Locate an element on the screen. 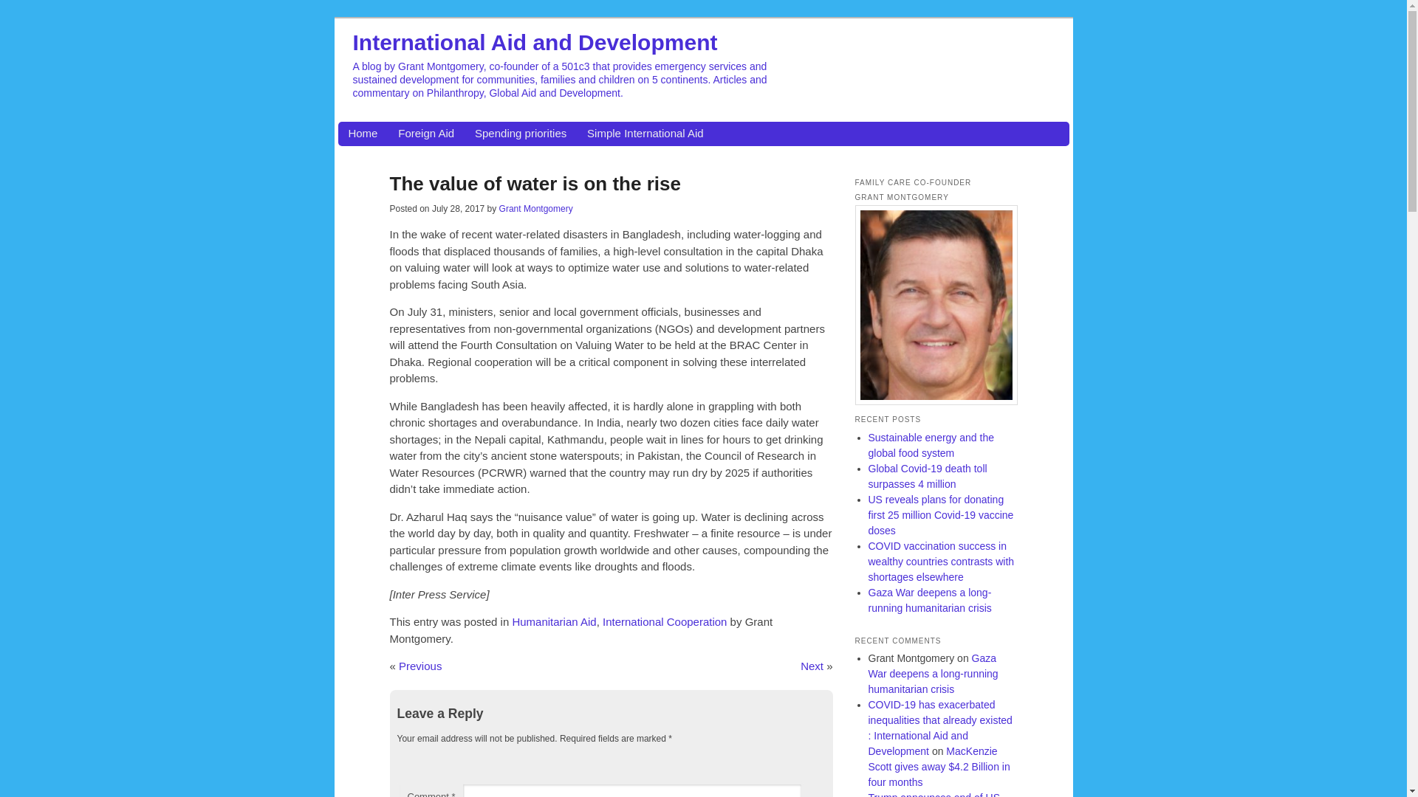 This screenshot has width=1418, height=797. Humanitarian Aid is located at coordinates (554, 621).